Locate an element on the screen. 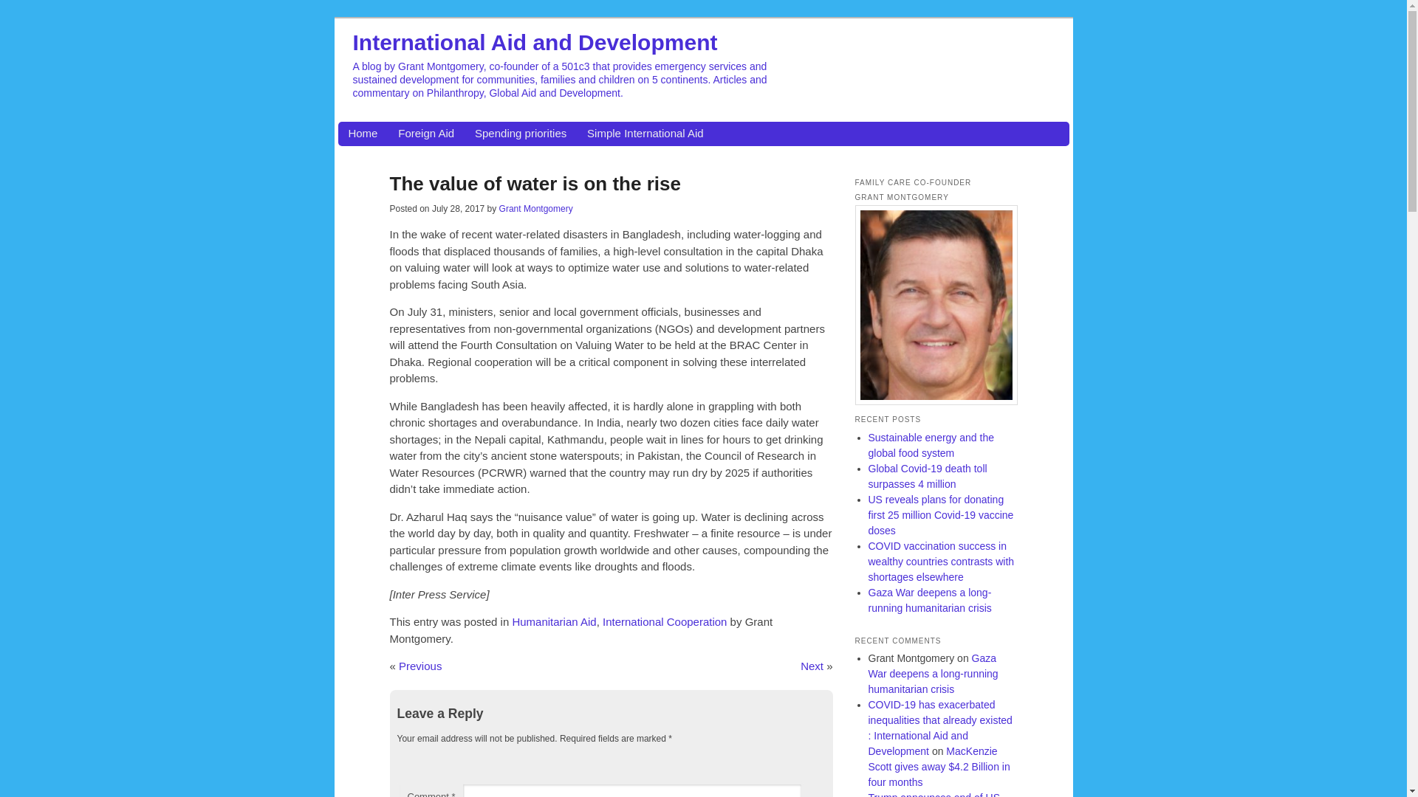 This screenshot has width=1418, height=797. Humanitarian Aid is located at coordinates (554, 621).